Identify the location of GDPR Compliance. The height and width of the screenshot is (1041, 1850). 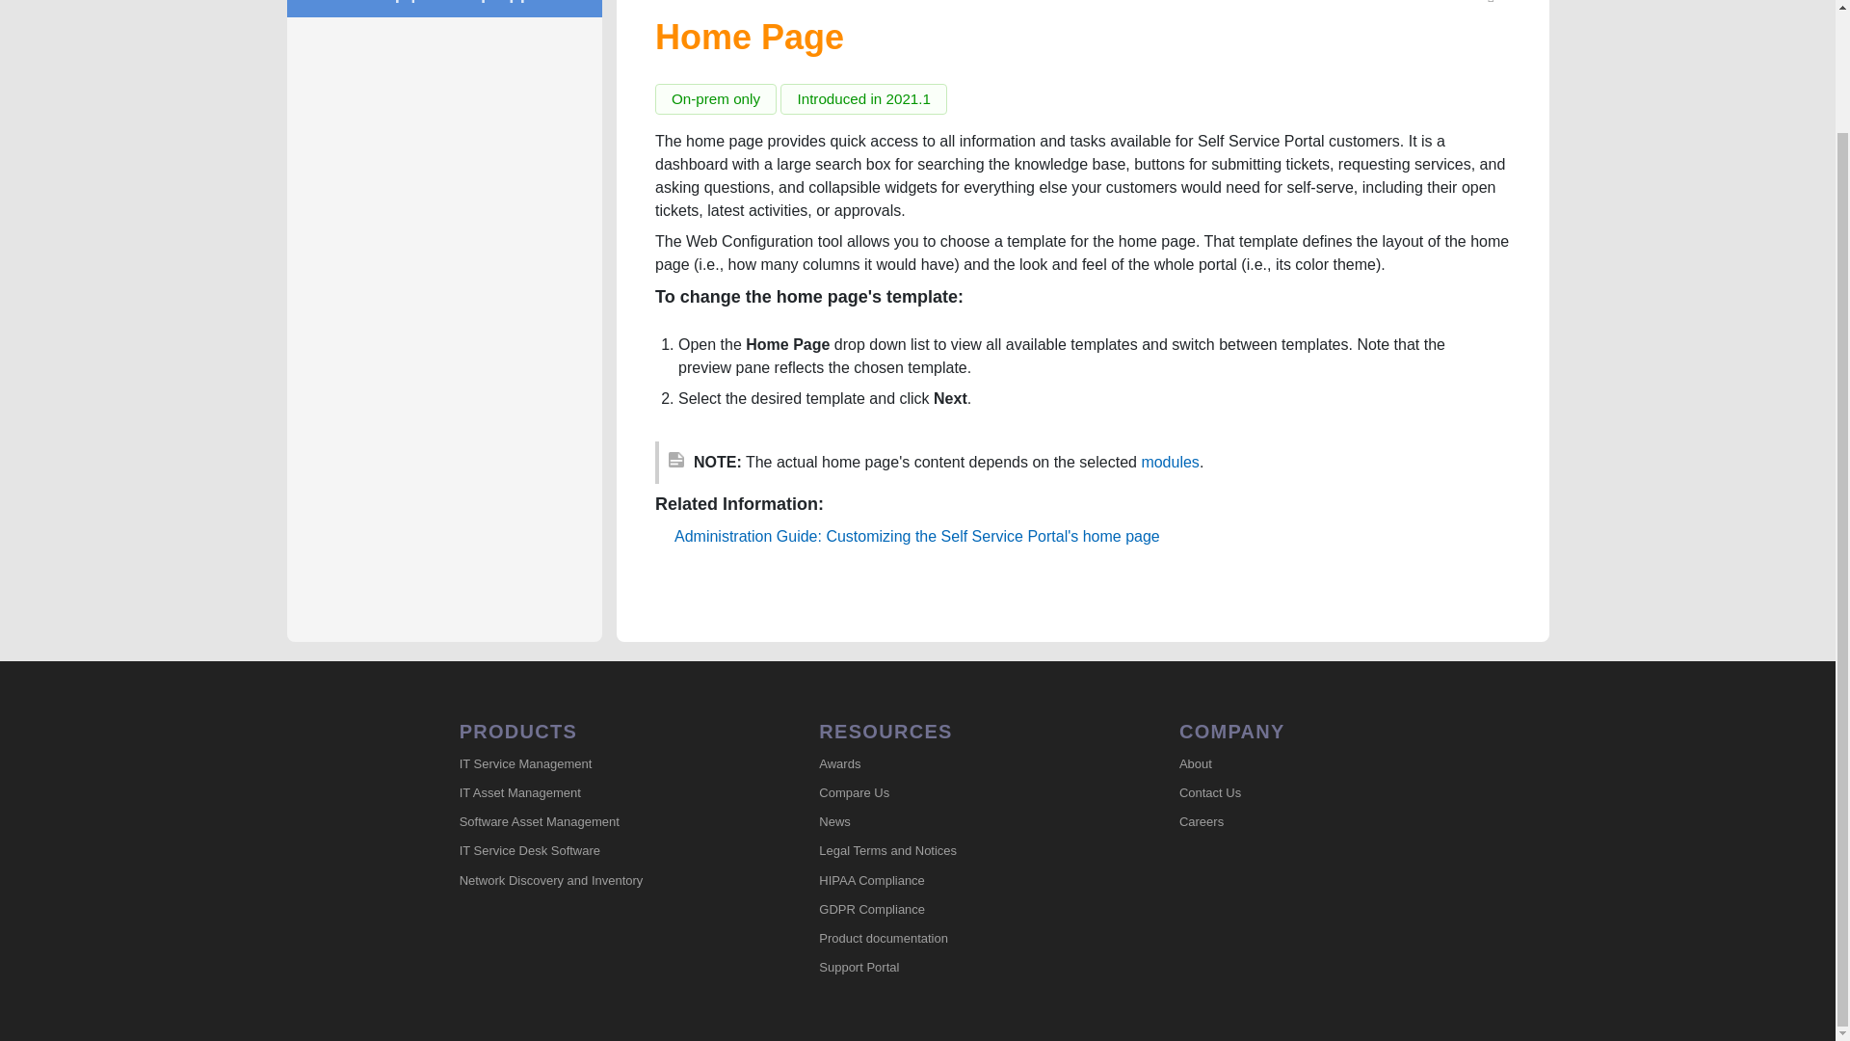
(954, 910).